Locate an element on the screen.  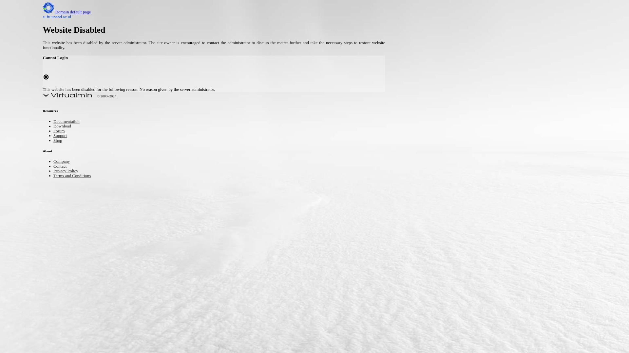
Domain default page is located at coordinates (72, 12).